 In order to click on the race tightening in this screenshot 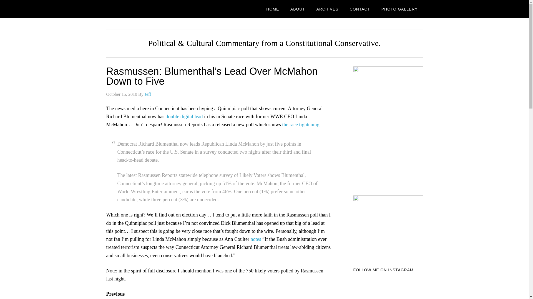, I will do `click(301, 125)`.